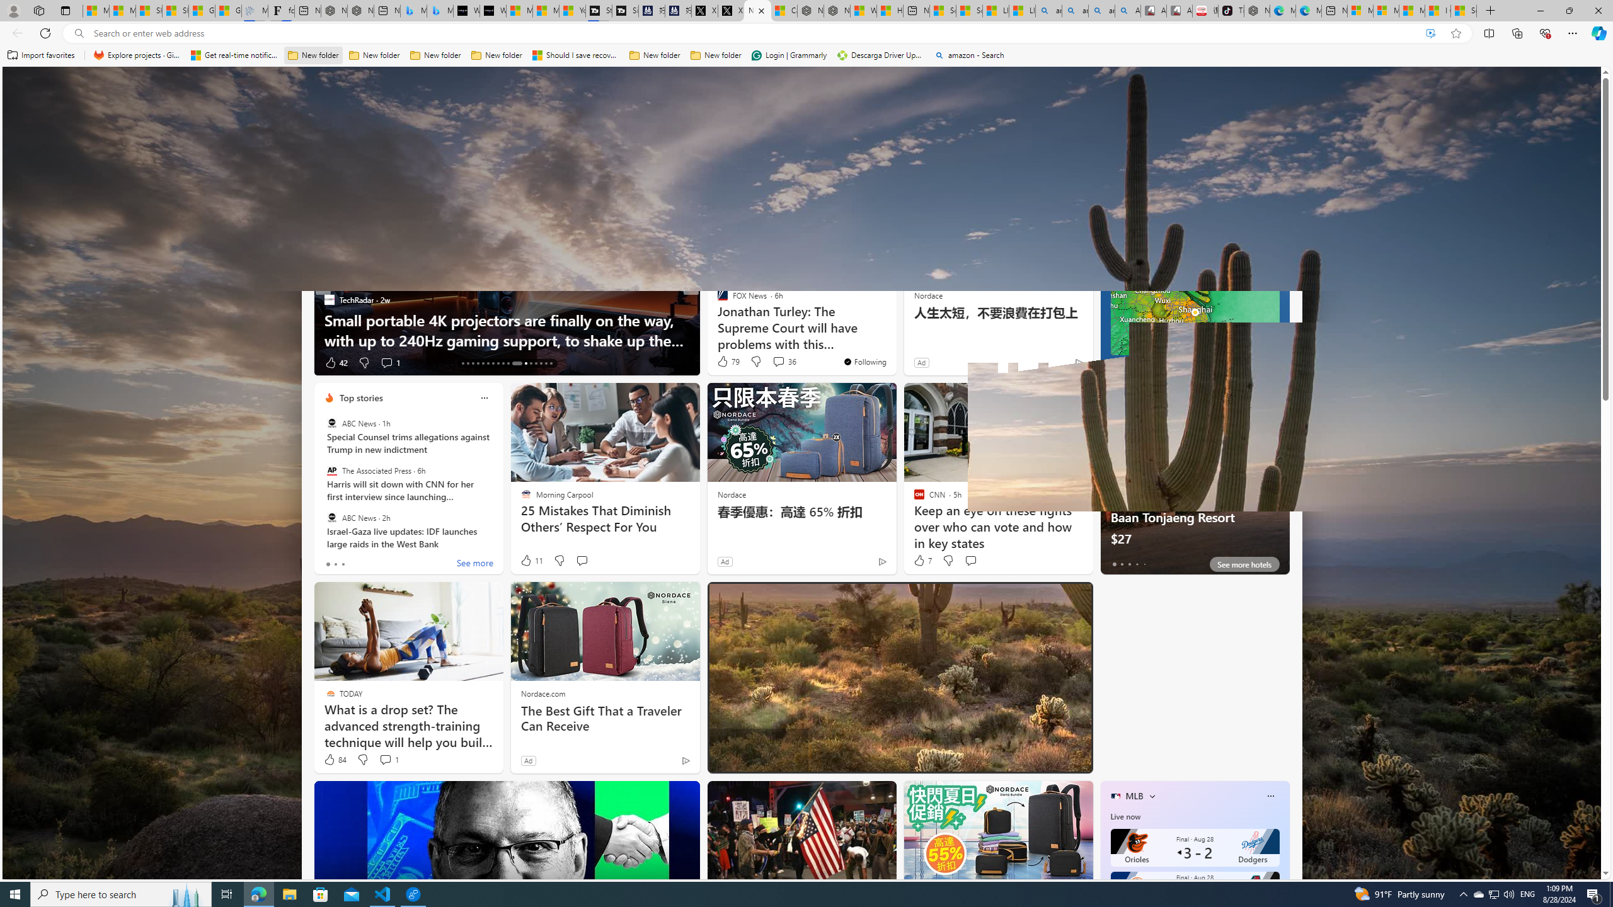  What do you see at coordinates (730, 167) in the screenshot?
I see `Learning` at bounding box center [730, 167].